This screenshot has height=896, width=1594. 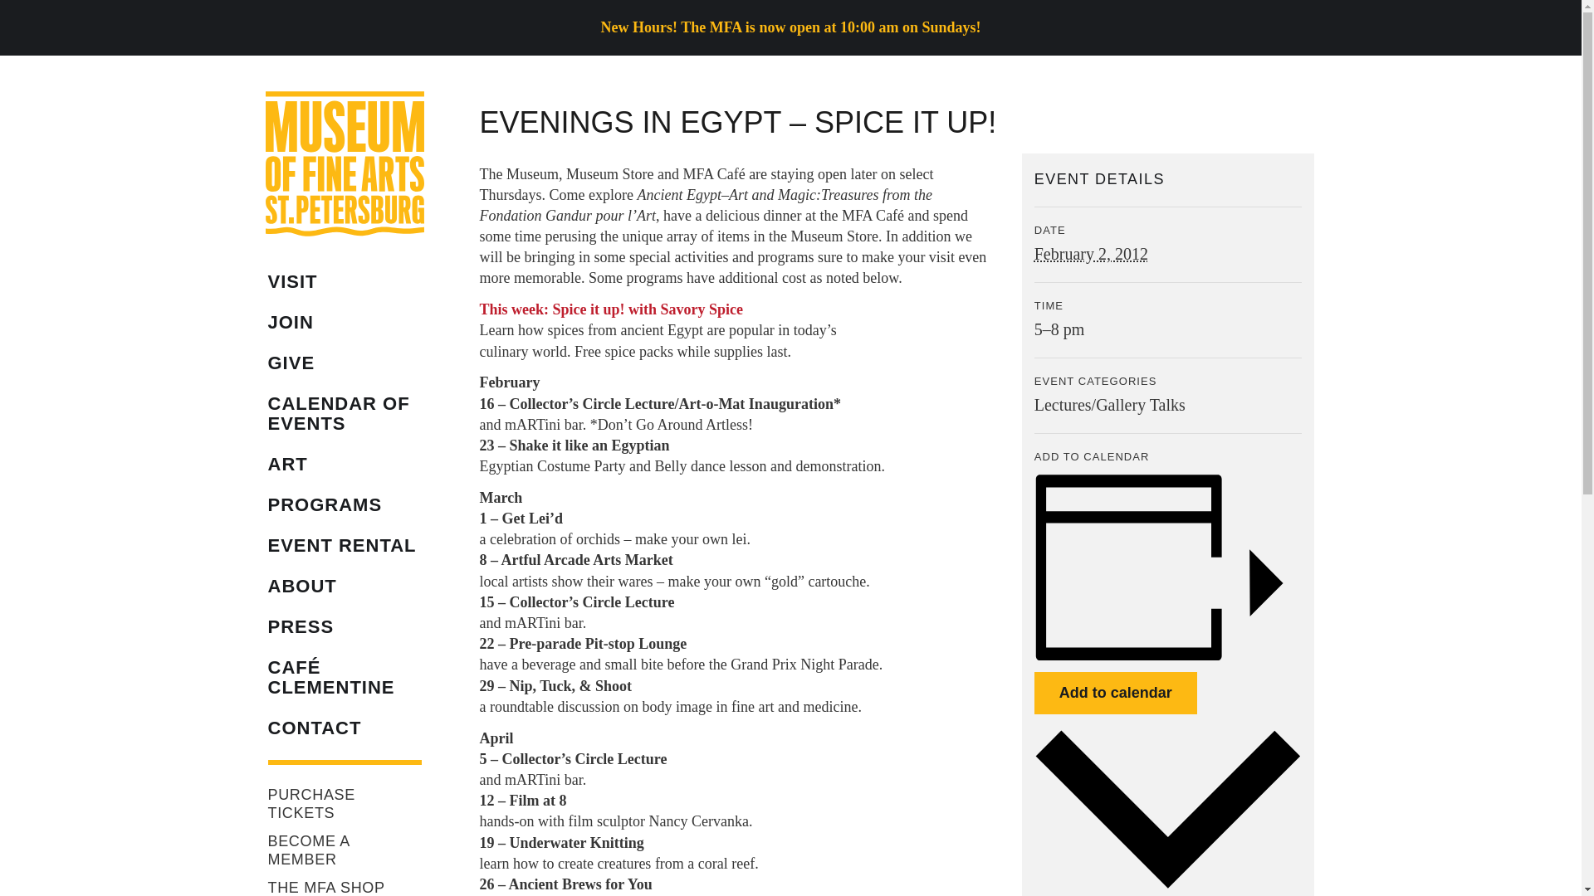 What do you see at coordinates (344, 545) in the screenshot?
I see `EVENT RENTAL` at bounding box center [344, 545].